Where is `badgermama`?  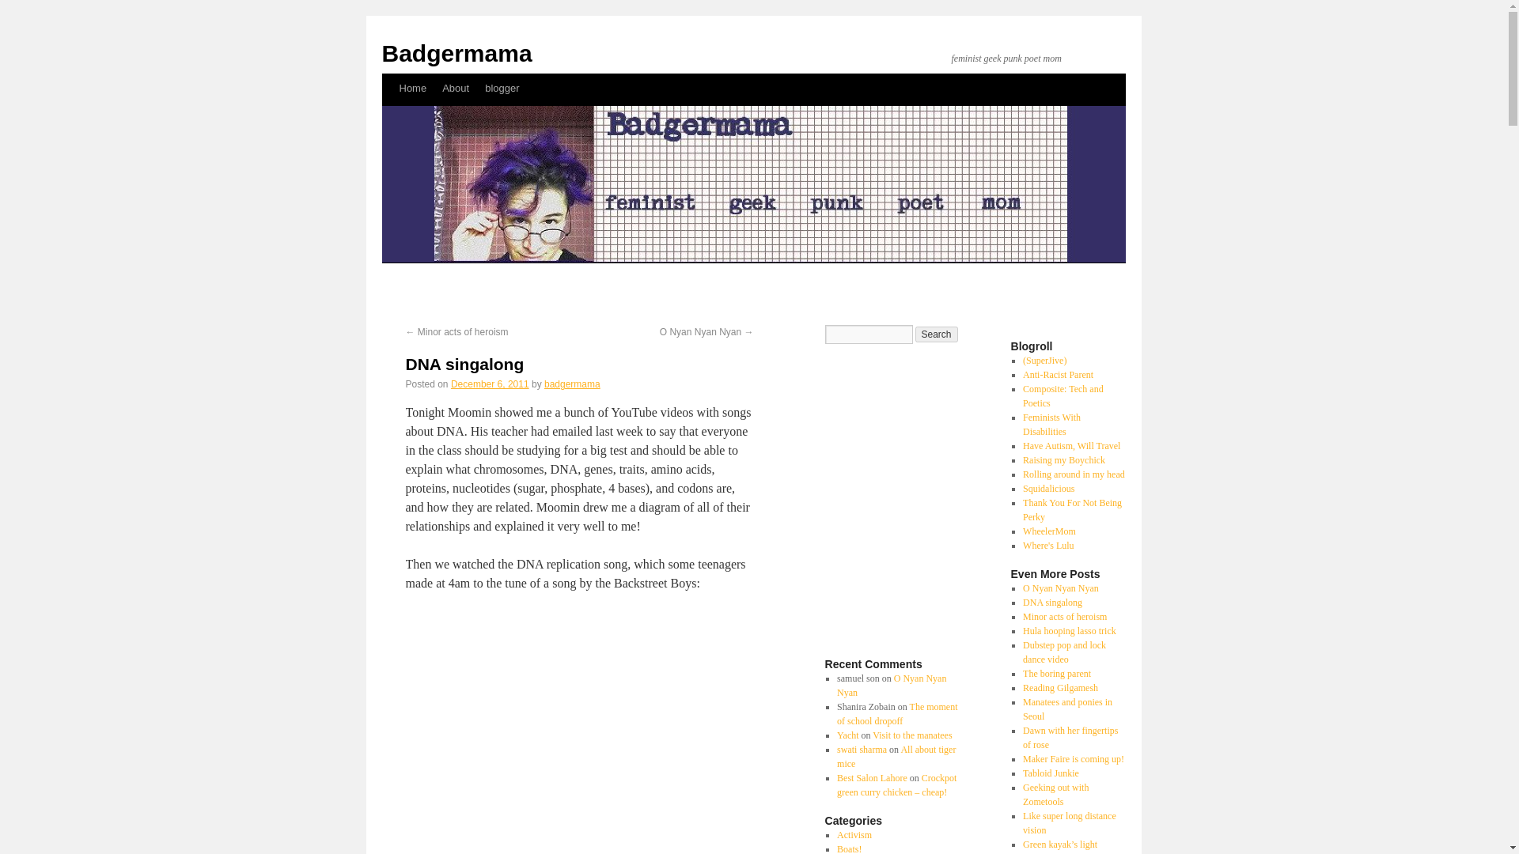 badgermama is located at coordinates (571, 384).